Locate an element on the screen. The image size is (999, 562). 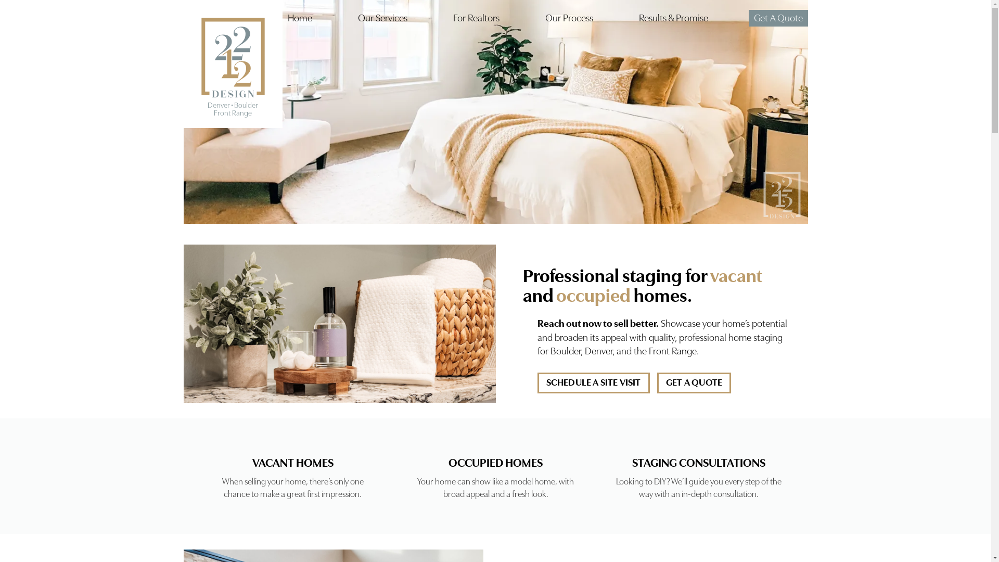
GET A QUOTE is located at coordinates (694, 383).